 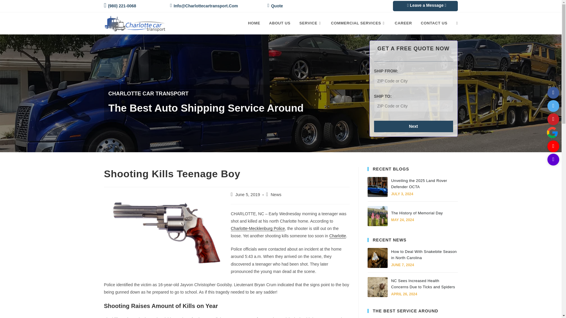 I want to click on News, so click(x=276, y=194).